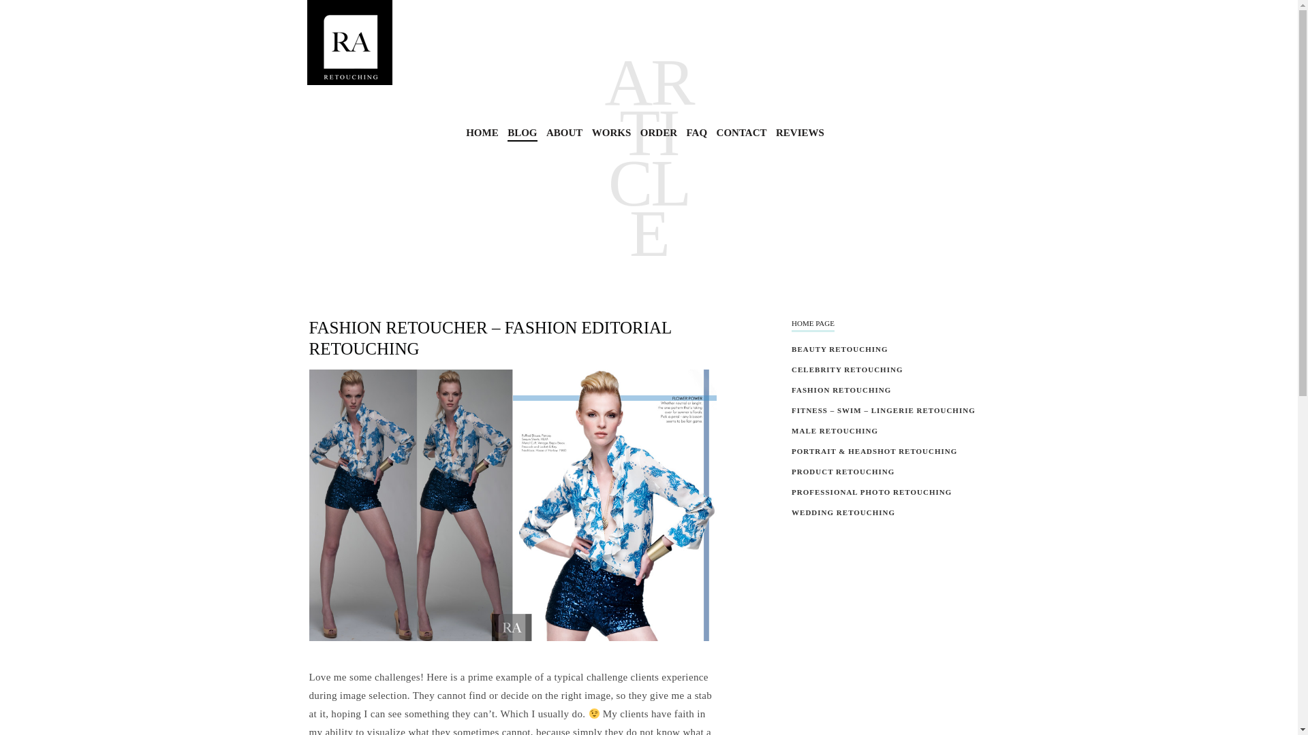 This screenshot has width=1308, height=735. Describe the element at coordinates (659, 133) in the screenshot. I see `ORDER` at that location.